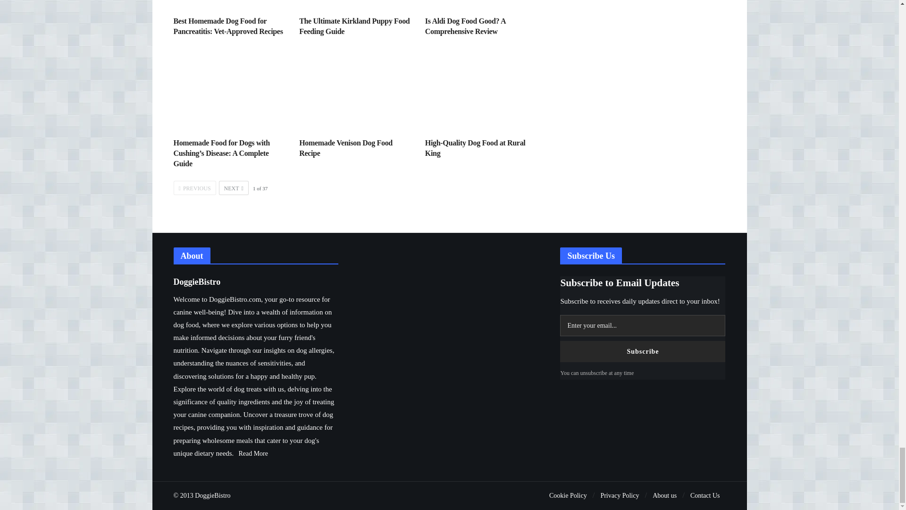 The image size is (906, 510). What do you see at coordinates (354, 25) in the screenshot?
I see `The Ultimate Kirkland Puppy Food Feeding Guide` at bounding box center [354, 25].